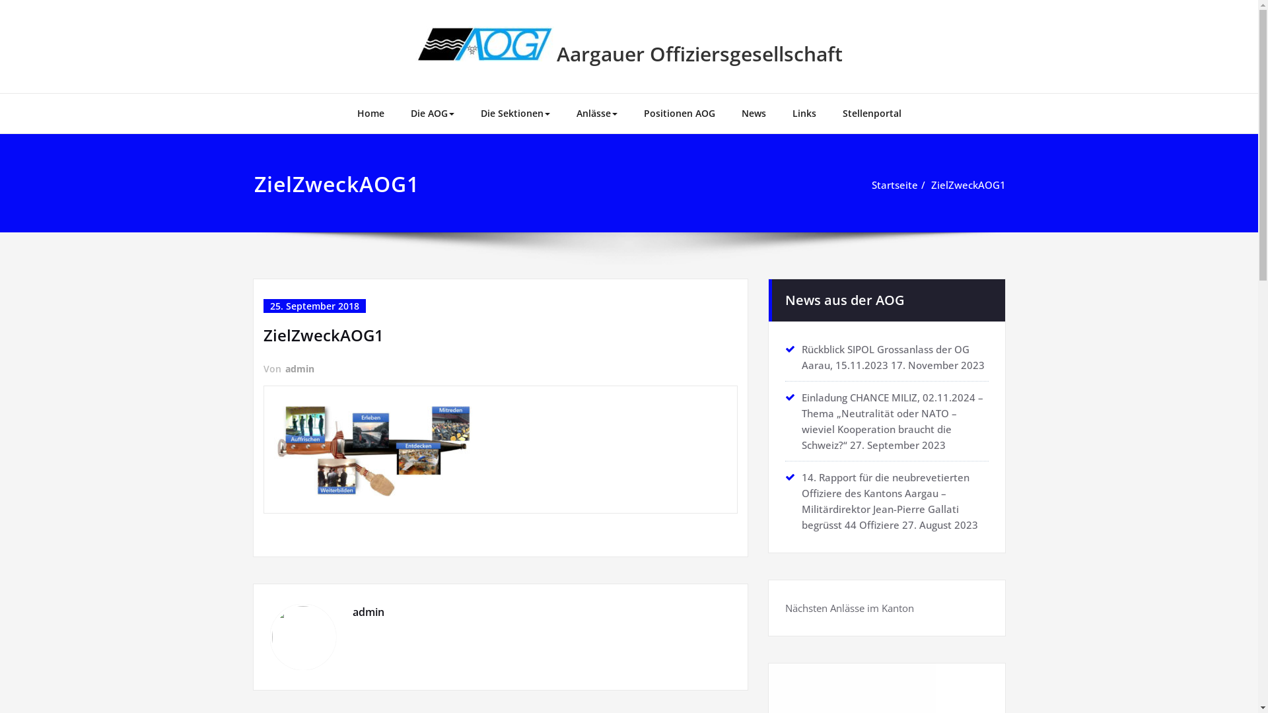 The height and width of the screenshot is (713, 1268). What do you see at coordinates (370, 114) in the screenshot?
I see `Home` at bounding box center [370, 114].